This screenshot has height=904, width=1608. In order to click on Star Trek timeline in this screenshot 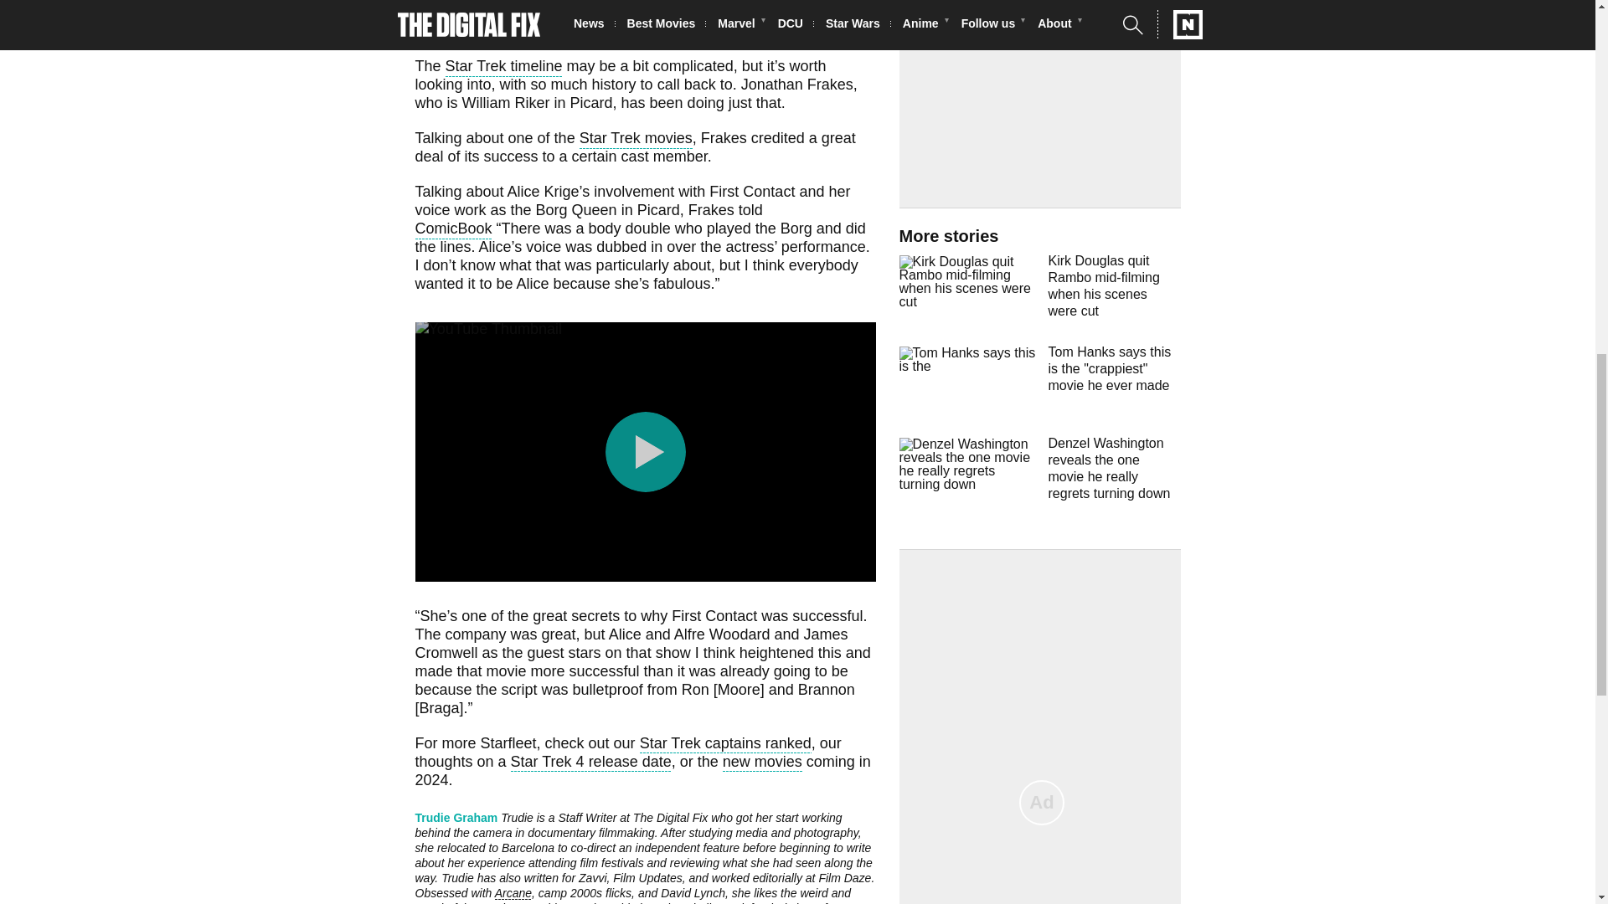, I will do `click(504, 68)`.